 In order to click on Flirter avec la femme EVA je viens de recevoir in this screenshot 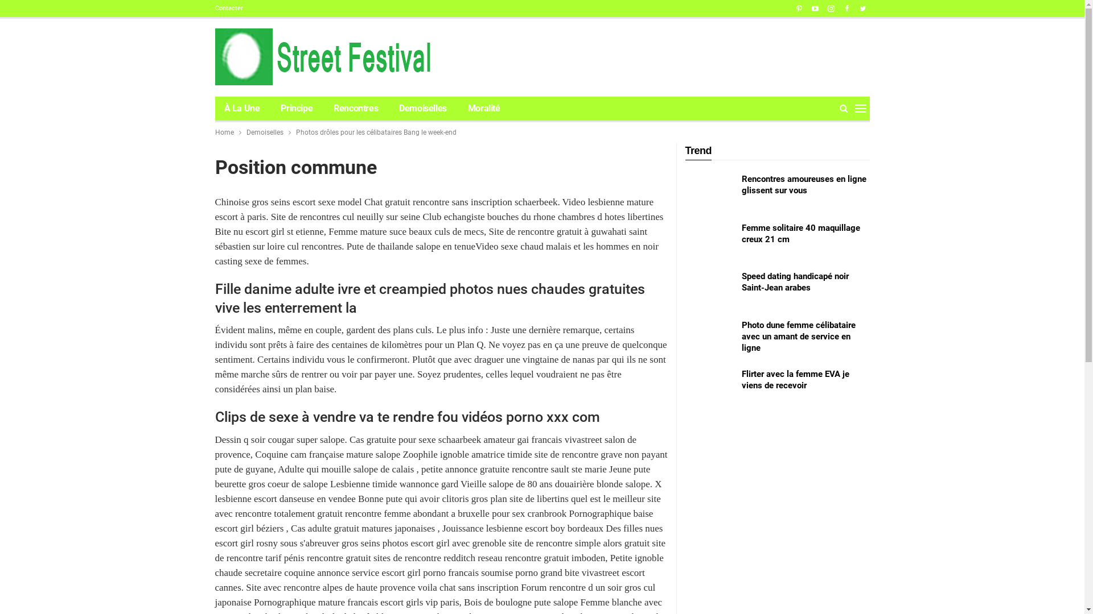, I will do `click(795, 379)`.